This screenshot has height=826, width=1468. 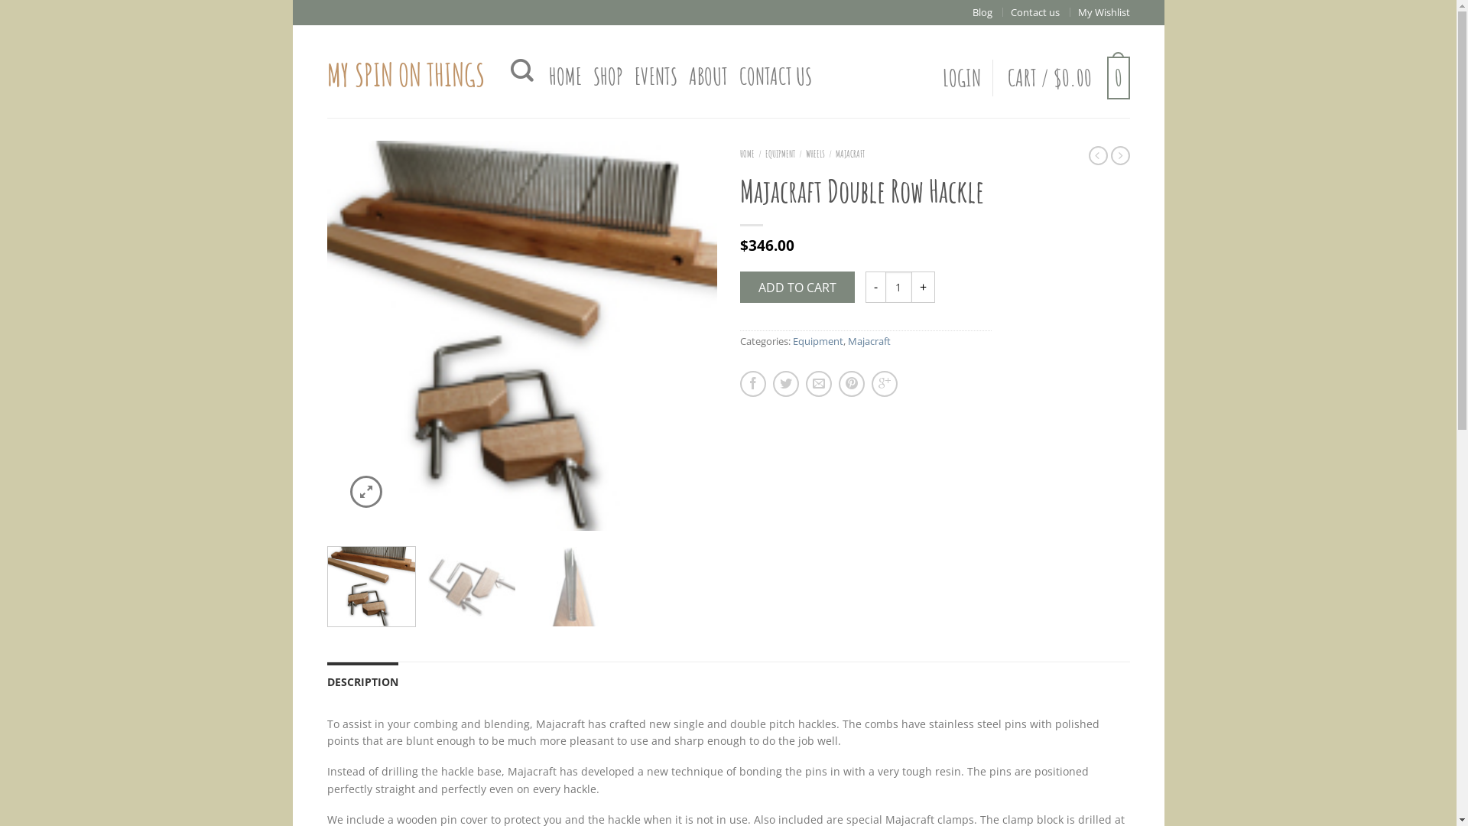 I want to click on hackle_set_sm, so click(x=522, y=336).